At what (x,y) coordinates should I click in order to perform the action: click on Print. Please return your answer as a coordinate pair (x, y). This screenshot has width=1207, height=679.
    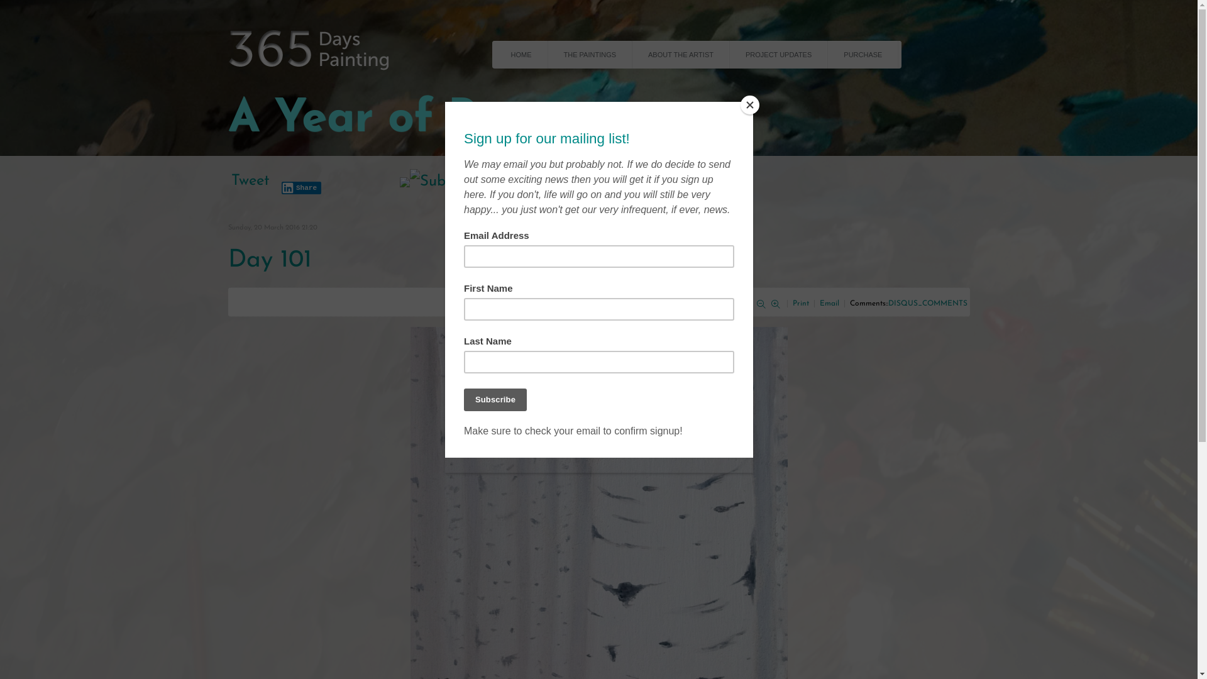
    Looking at the image, I should click on (802, 304).